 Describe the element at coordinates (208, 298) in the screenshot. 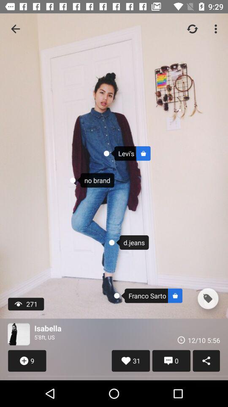

I see `buy` at that location.